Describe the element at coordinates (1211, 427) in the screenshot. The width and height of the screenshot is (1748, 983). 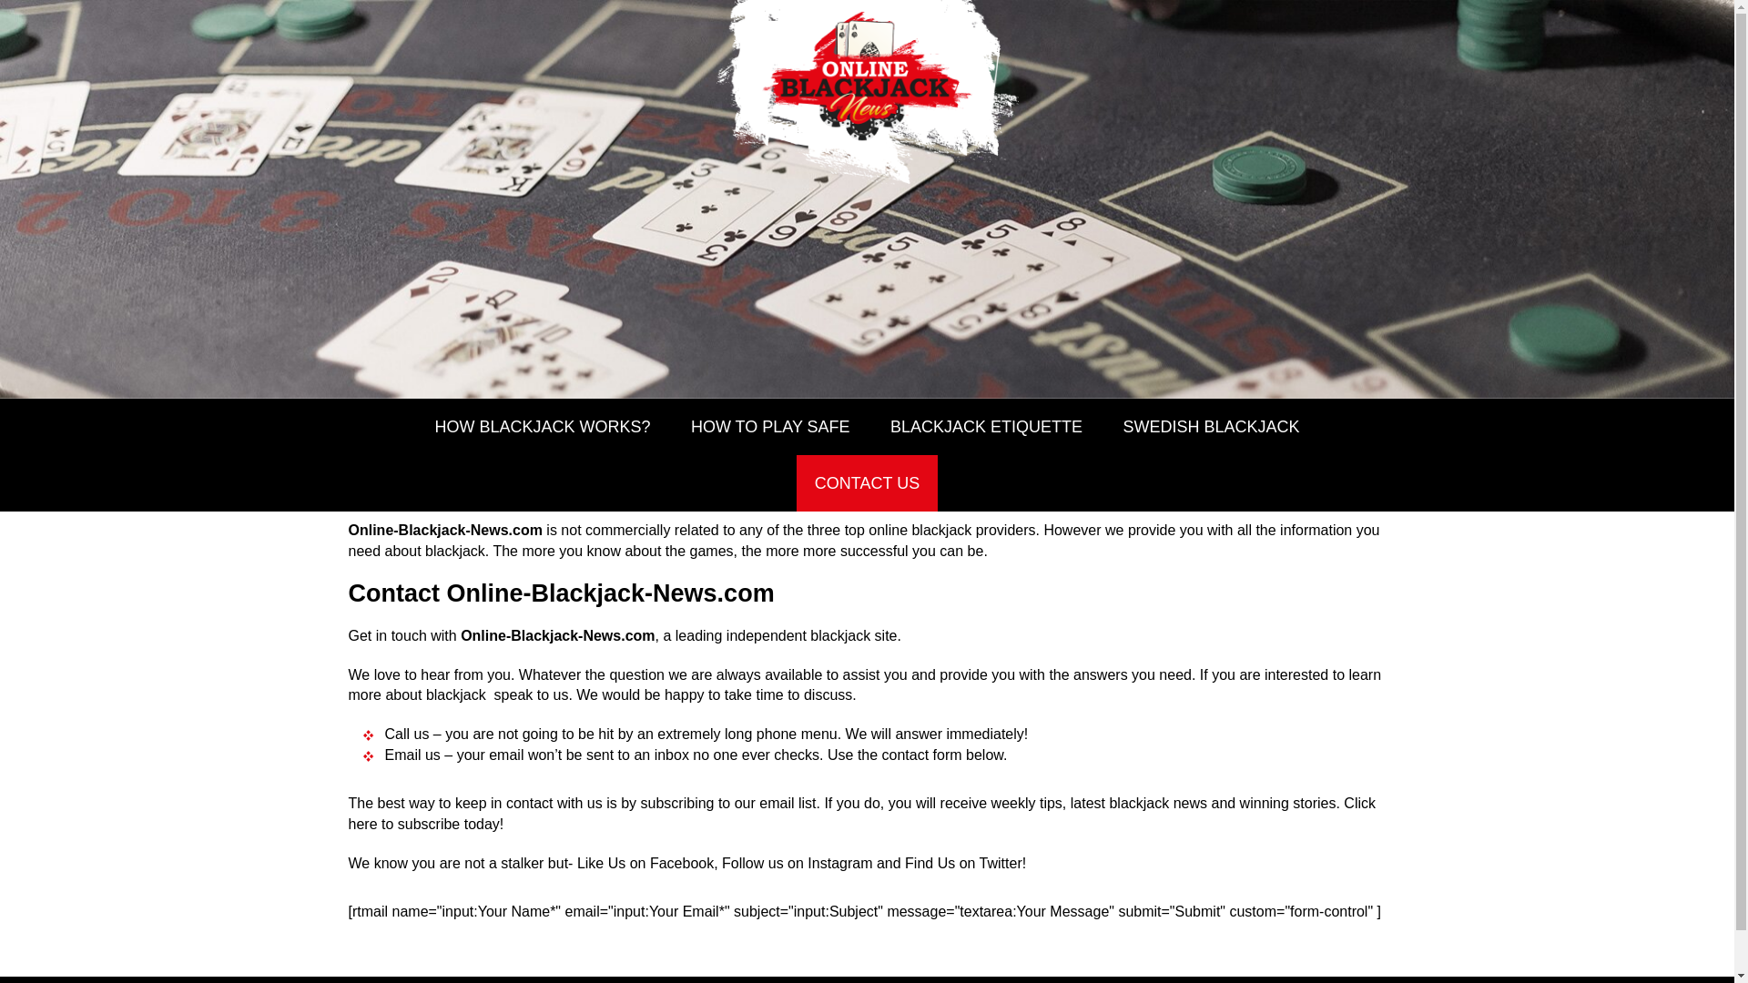
I see `SWEDISH BLACKJACK` at that location.